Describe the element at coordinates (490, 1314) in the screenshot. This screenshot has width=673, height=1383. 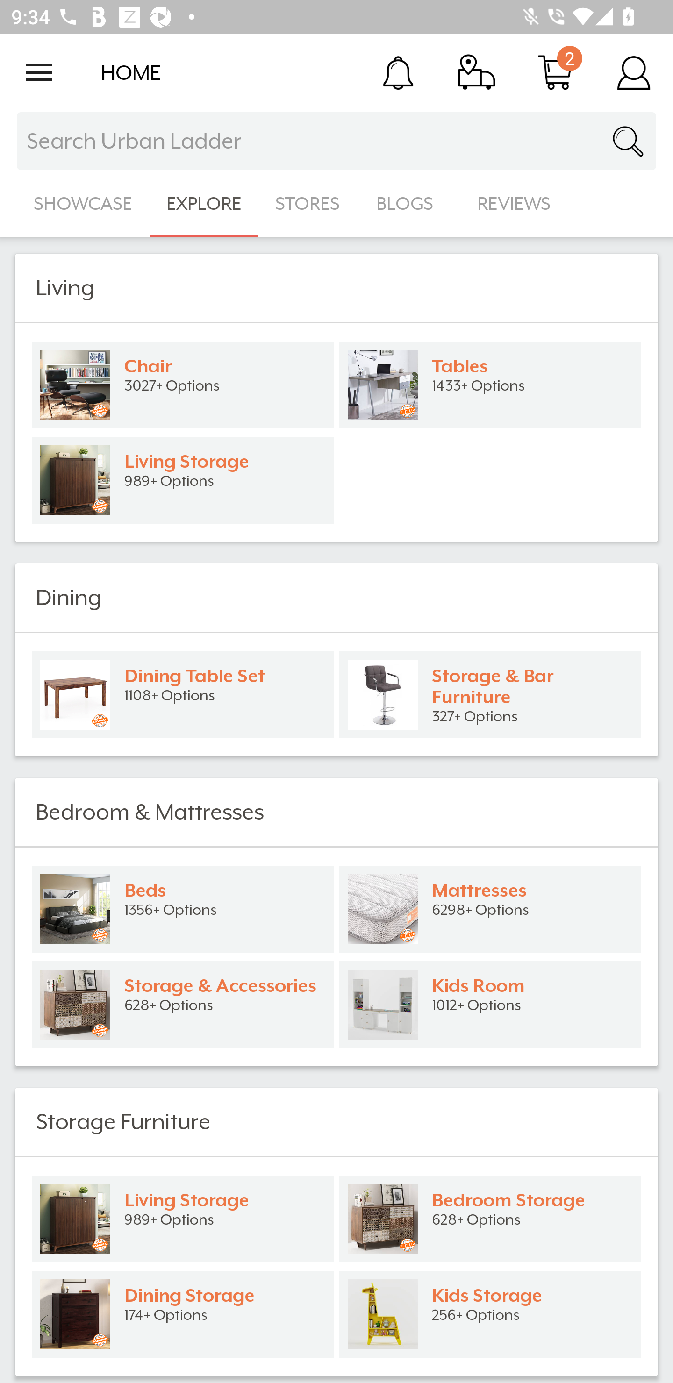
I see `Kids Storage 256+ Options` at that location.